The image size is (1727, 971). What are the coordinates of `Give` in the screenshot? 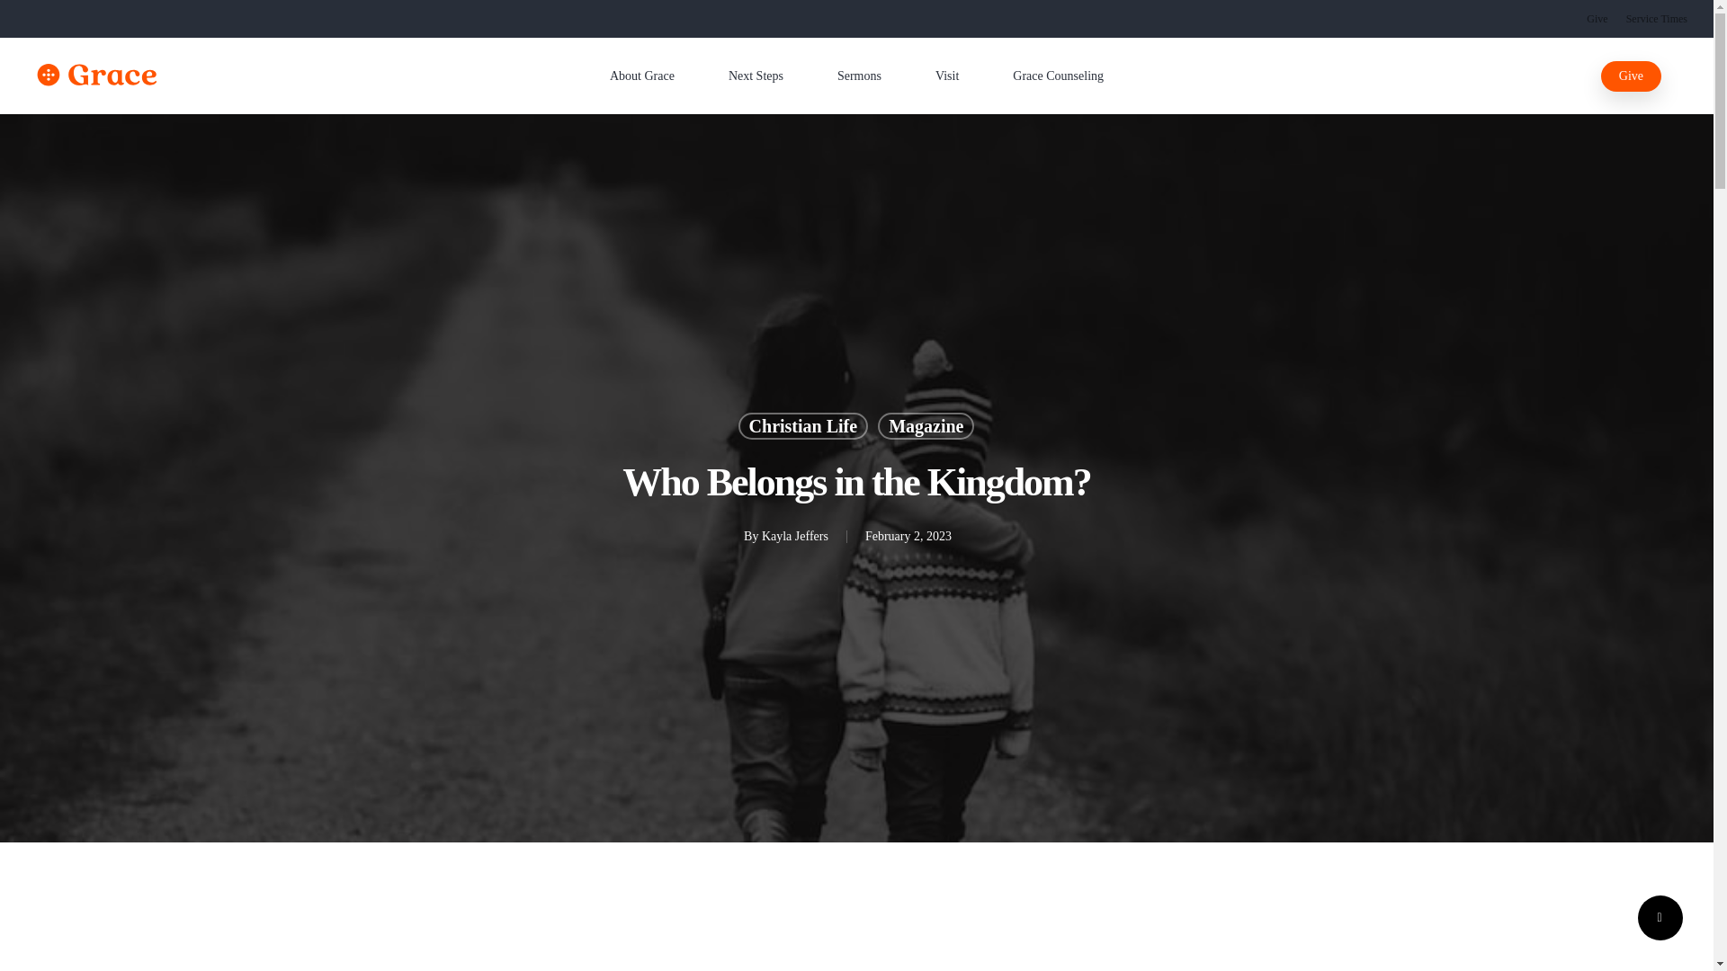 It's located at (1631, 76).